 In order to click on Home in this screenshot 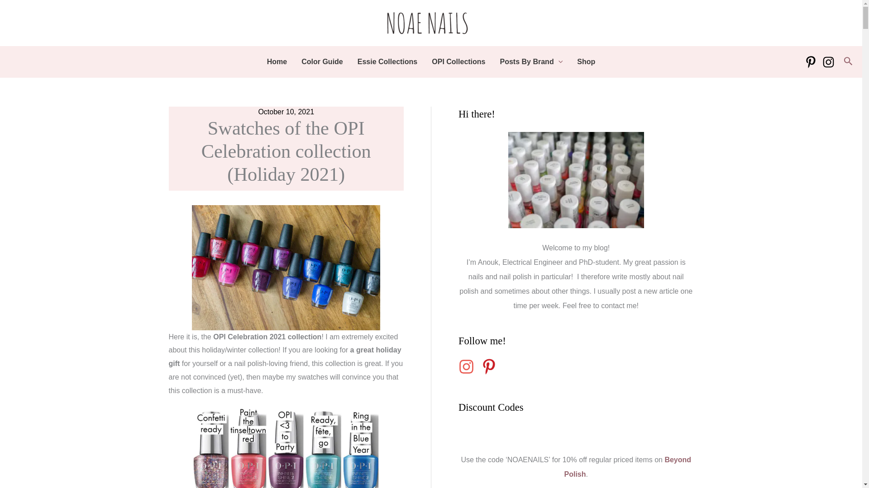, I will do `click(277, 61)`.